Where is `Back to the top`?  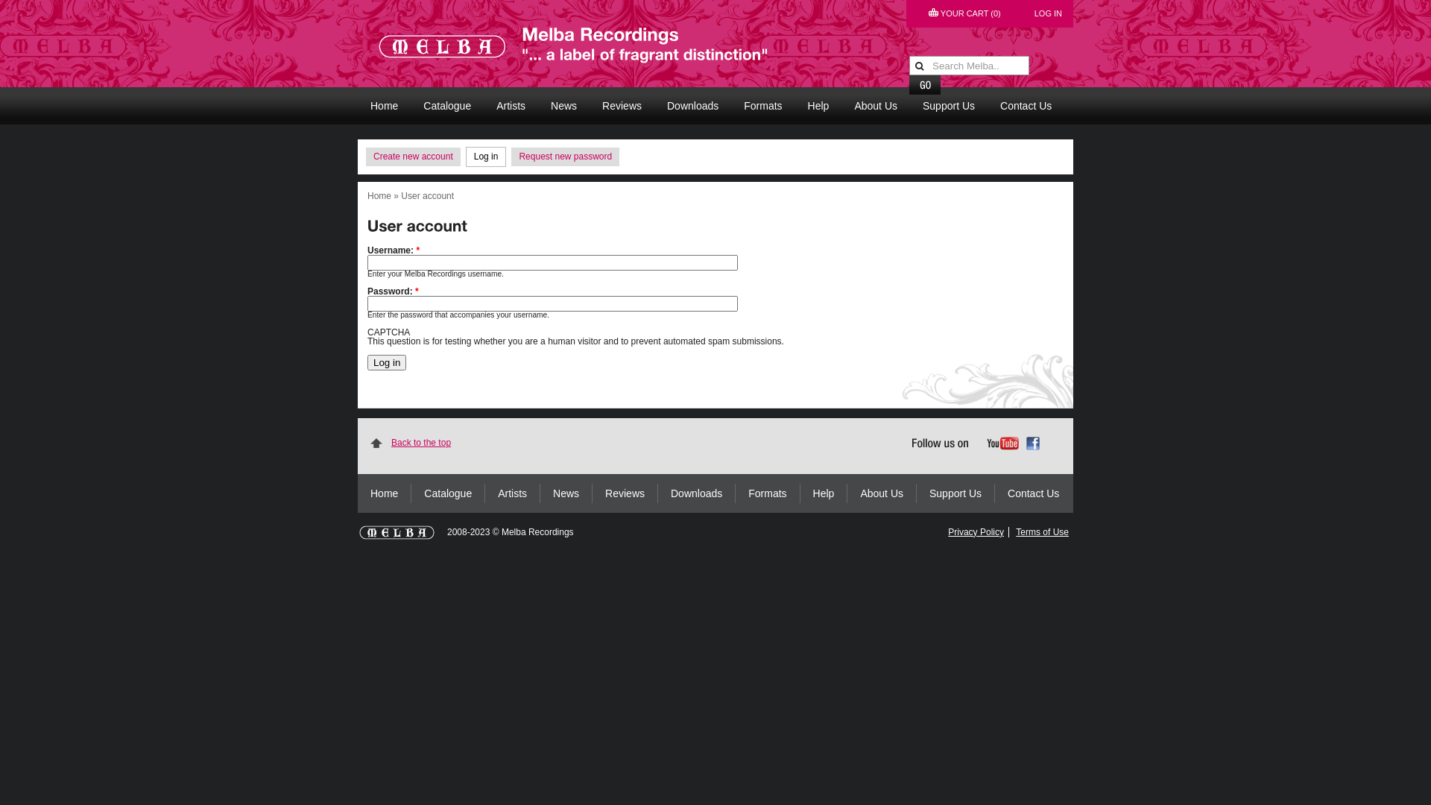
Back to the top is located at coordinates (596, 443).